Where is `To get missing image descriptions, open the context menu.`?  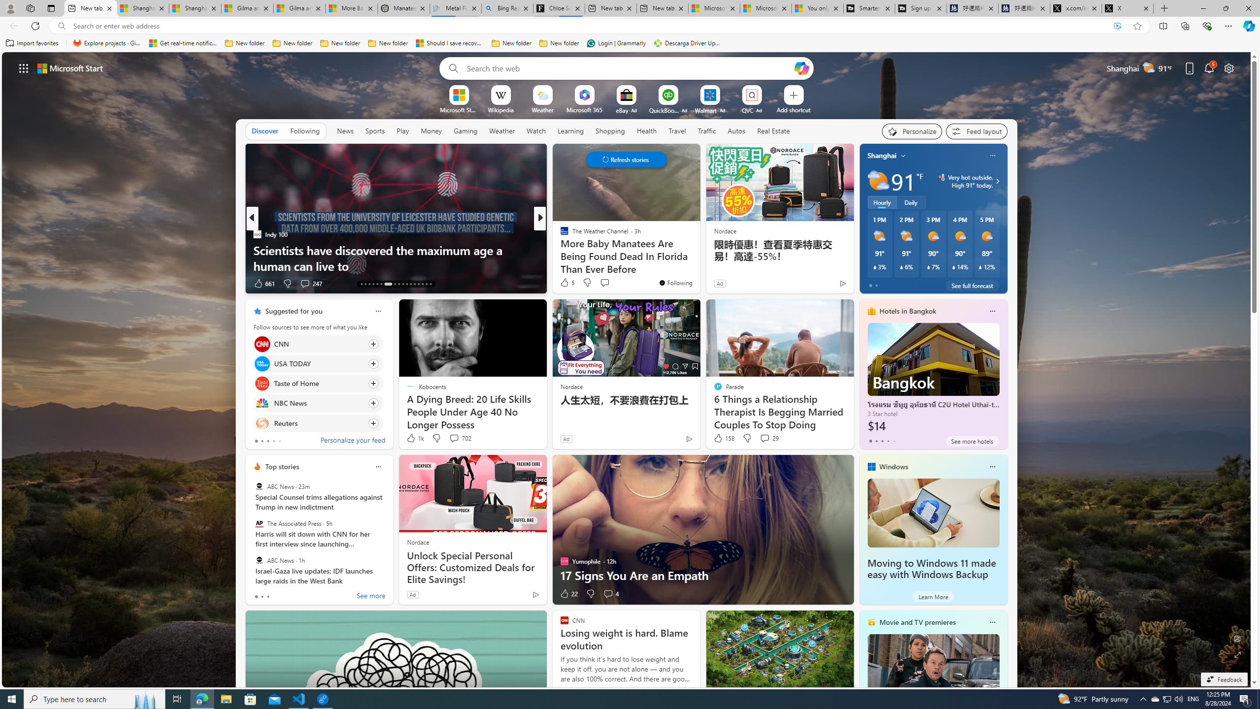 To get missing image descriptions, open the context menu. is located at coordinates (459, 95).